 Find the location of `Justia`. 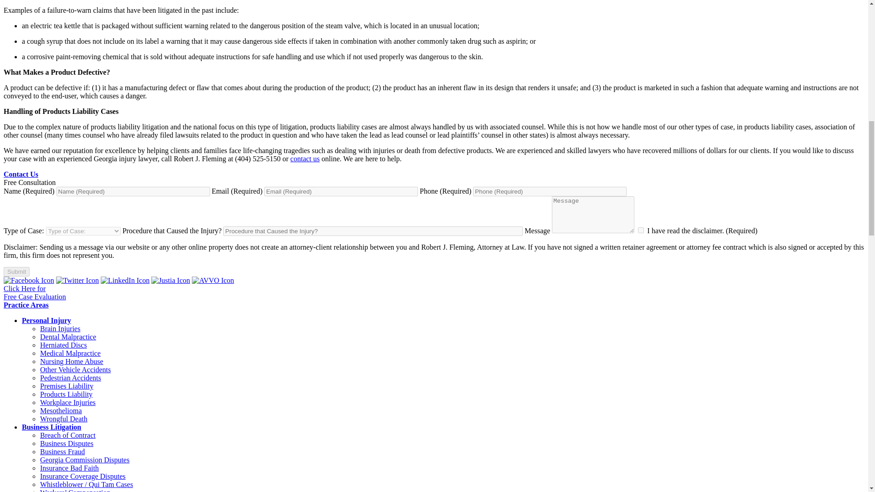

Justia is located at coordinates (26, 305).